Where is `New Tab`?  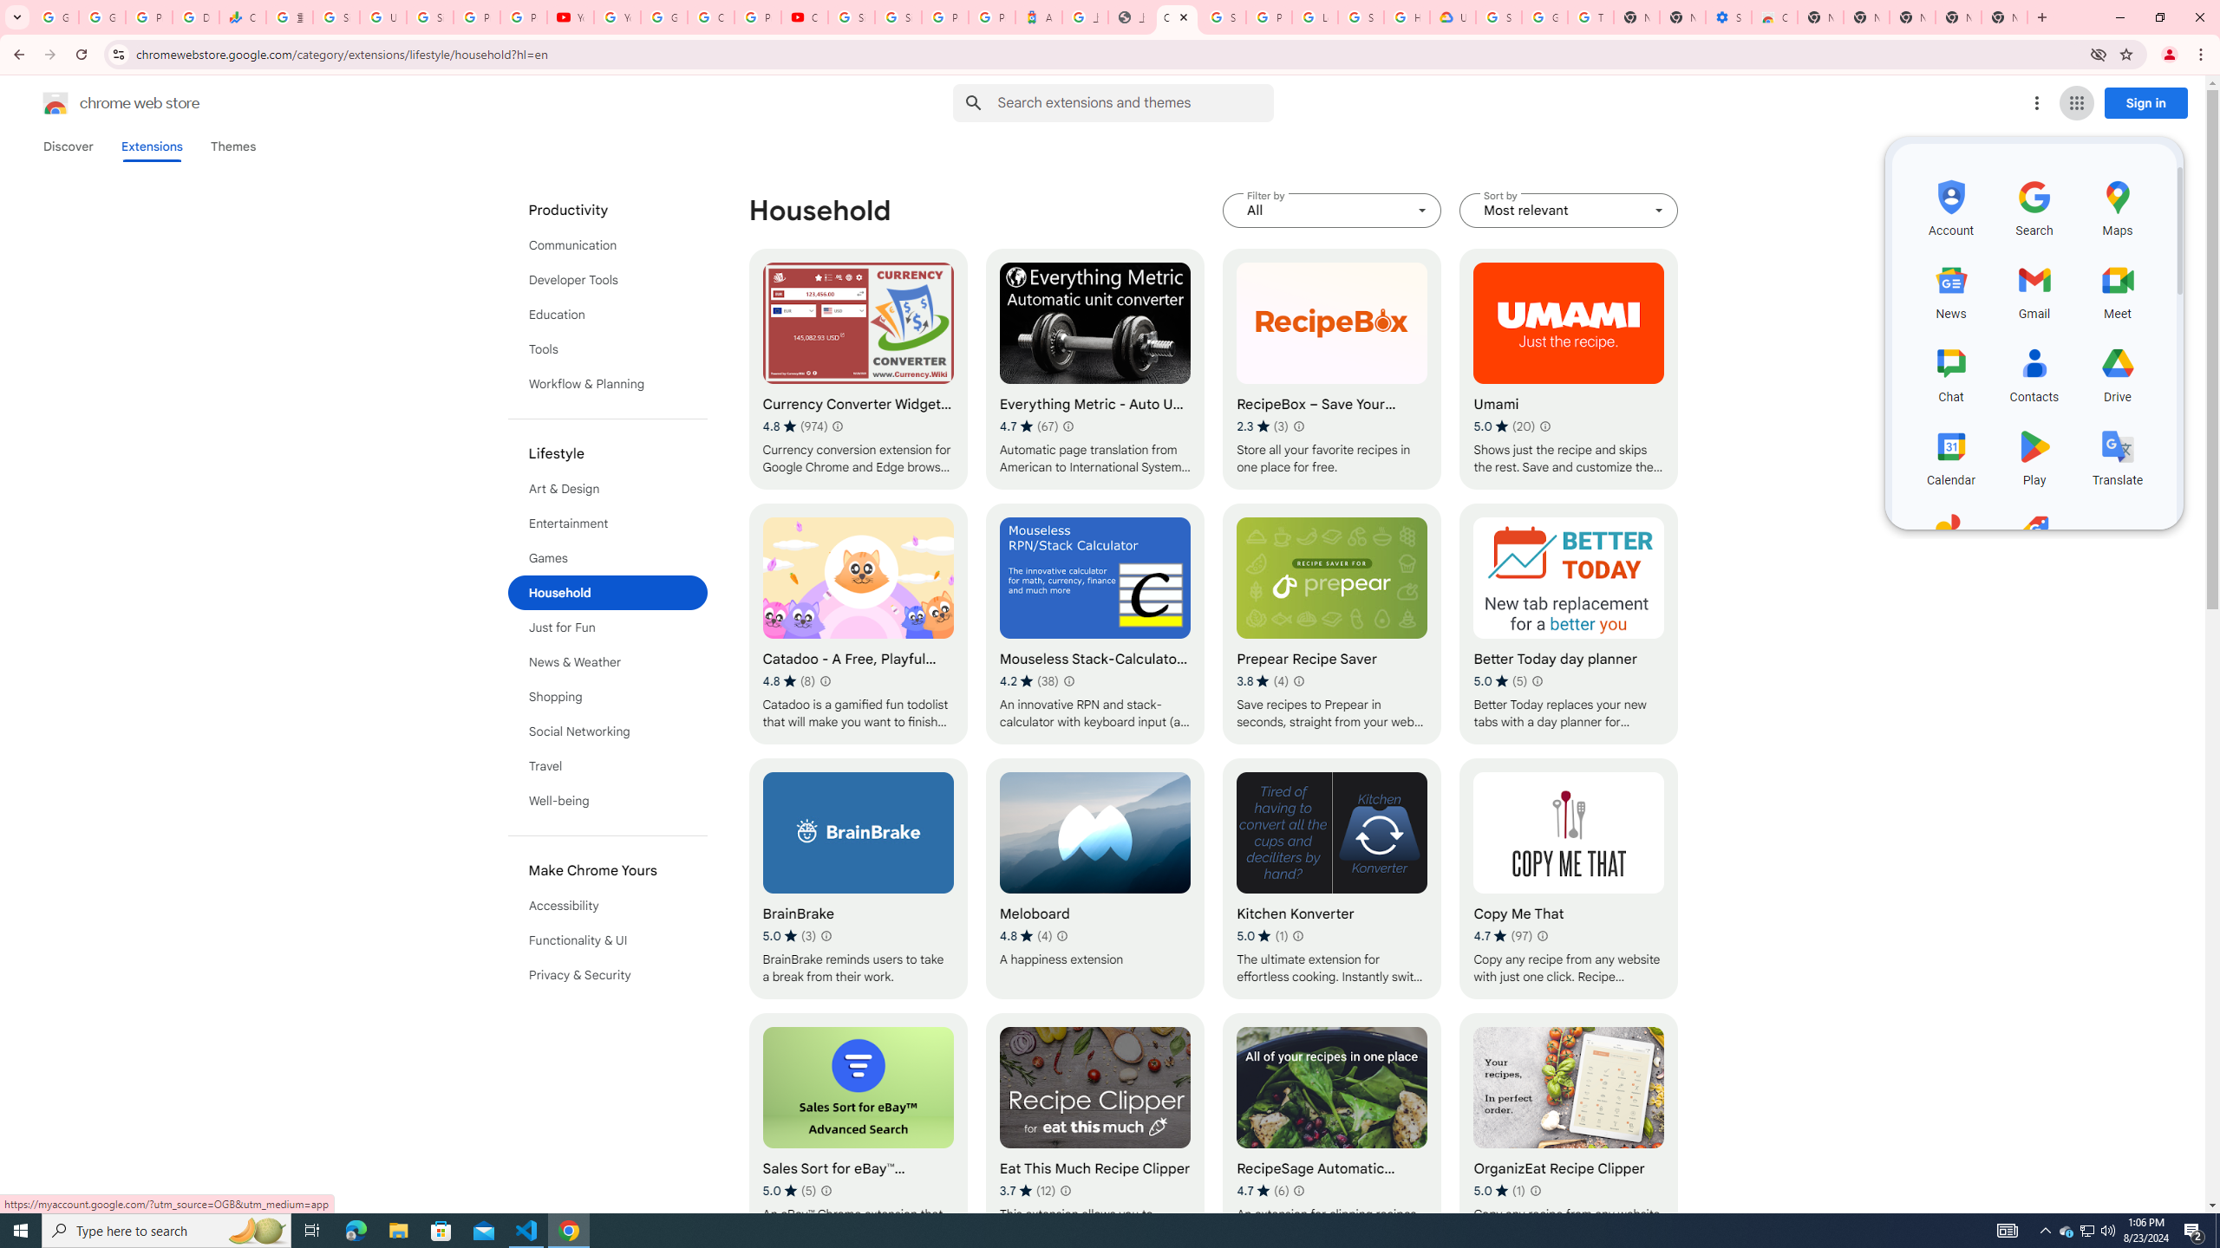
New Tab is located at coordinates (2004, 17).